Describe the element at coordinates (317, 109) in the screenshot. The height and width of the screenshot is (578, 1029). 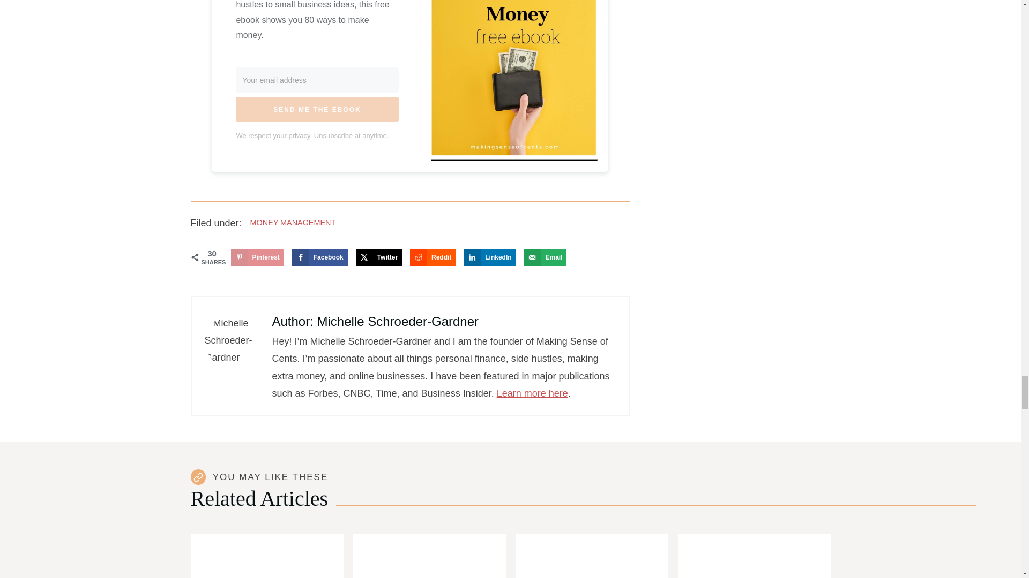
I see `SEND ME THE EBOOK` at that location.